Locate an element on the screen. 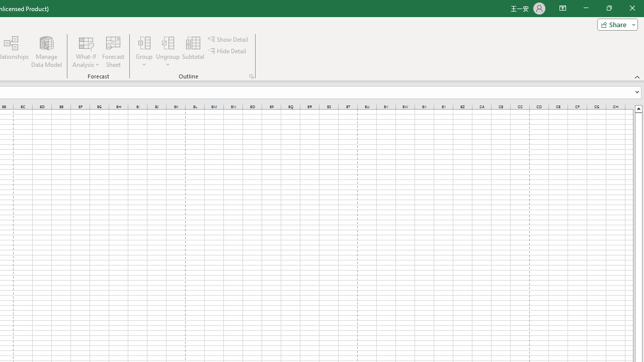 This screenshot has width=644, height=362. Subtotal is located at coordinates (193, 51).